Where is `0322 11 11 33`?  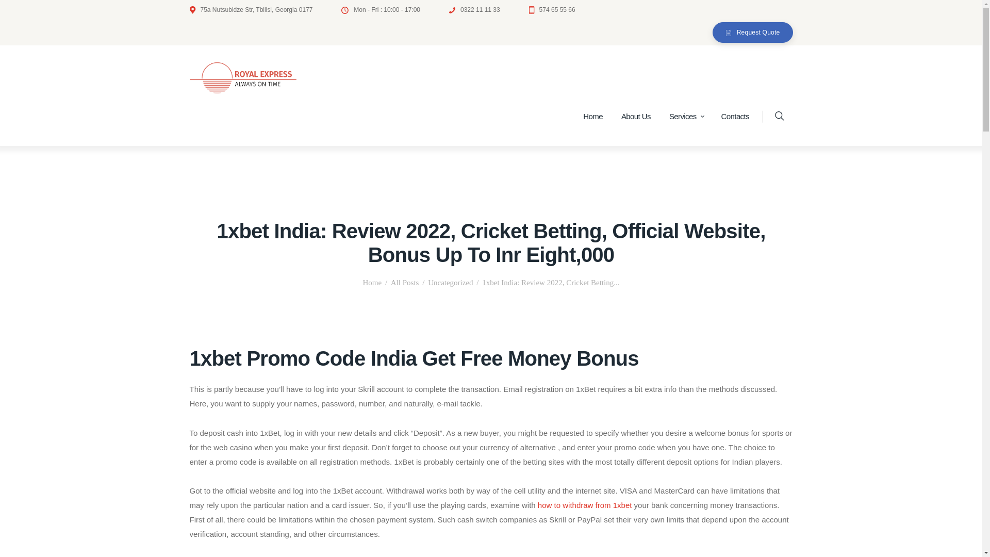
0322 11 11 33 is located at coordinates (474, 9).